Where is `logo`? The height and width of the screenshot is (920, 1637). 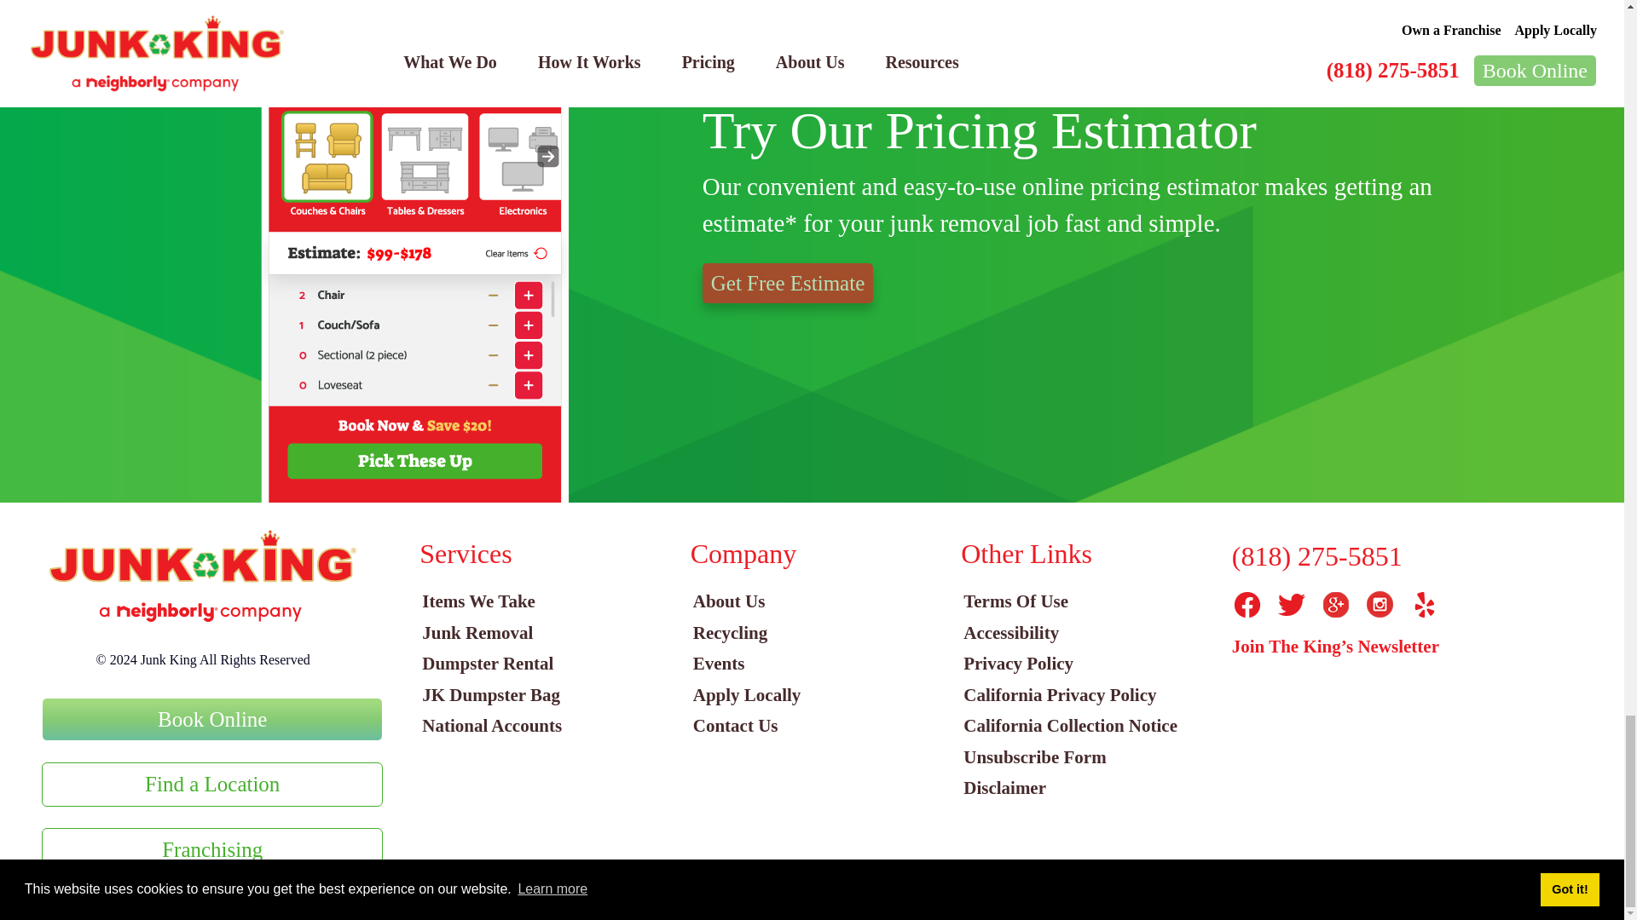 logo is located at coordinates (203, 576).